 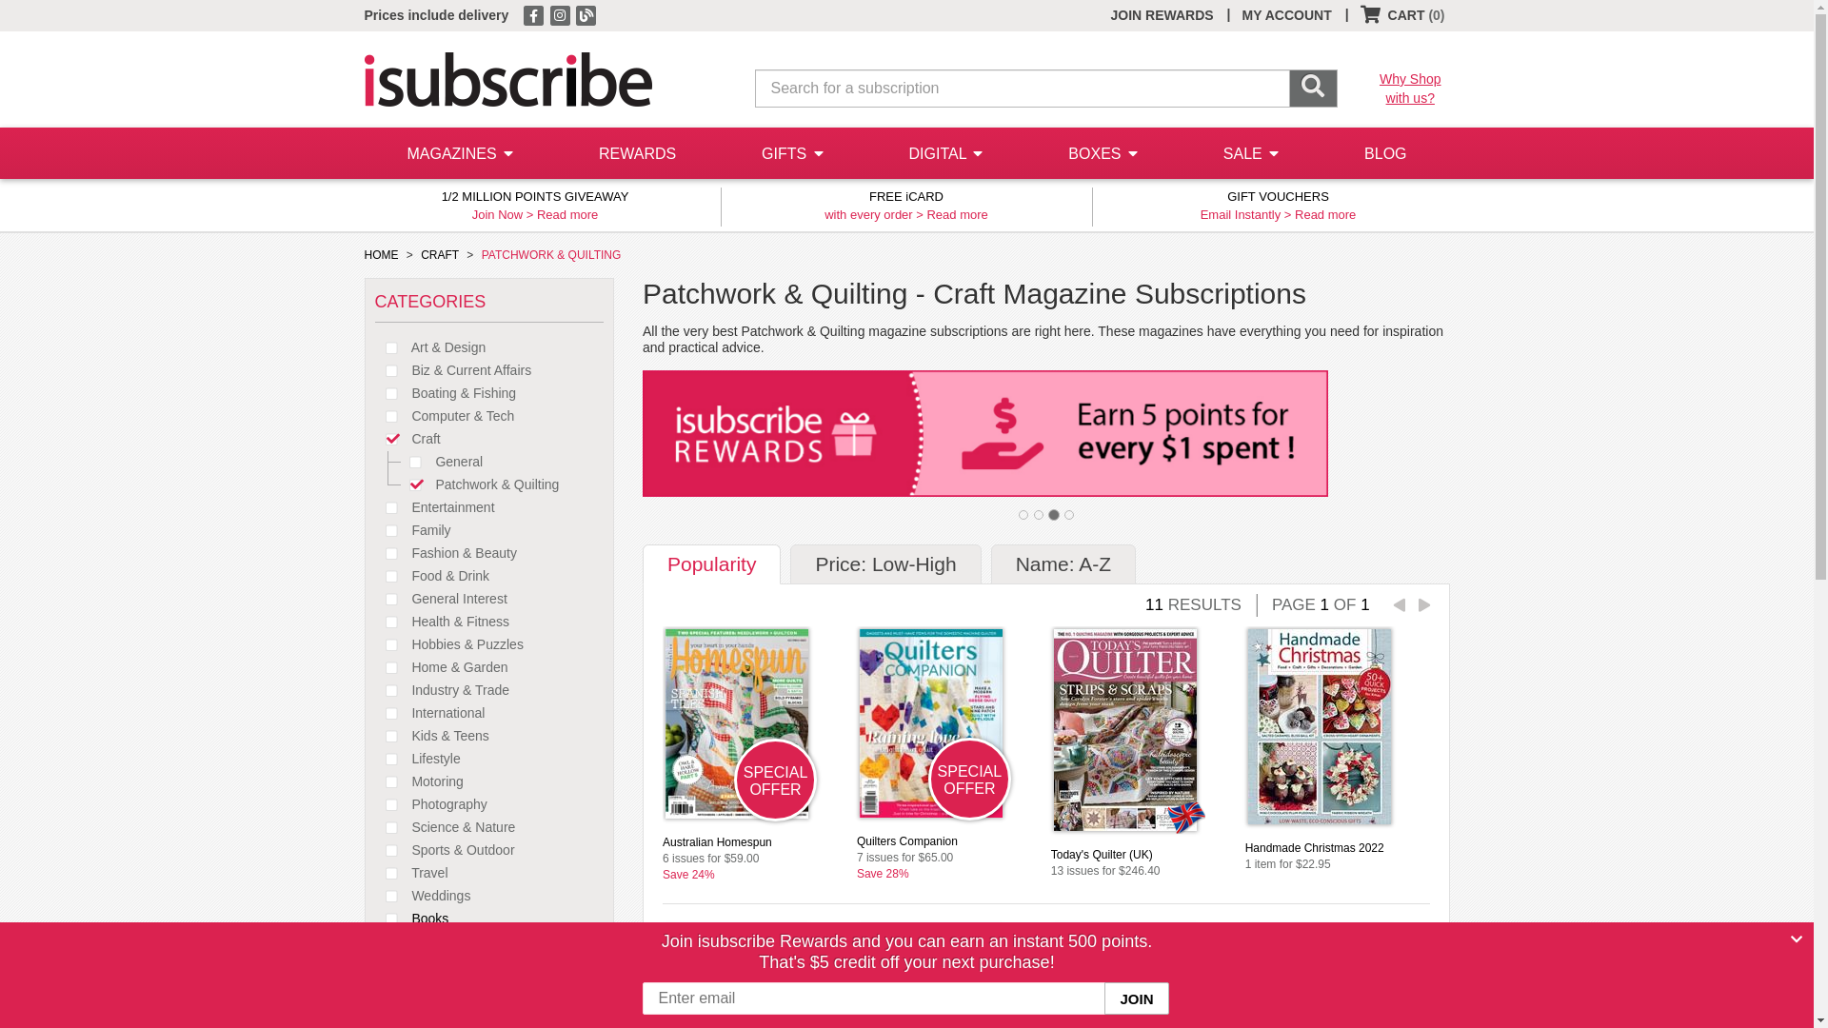 What do you see at coordinates (956, 215) in the screenshot?
I see `Read more` at bounding box center [956, 215].